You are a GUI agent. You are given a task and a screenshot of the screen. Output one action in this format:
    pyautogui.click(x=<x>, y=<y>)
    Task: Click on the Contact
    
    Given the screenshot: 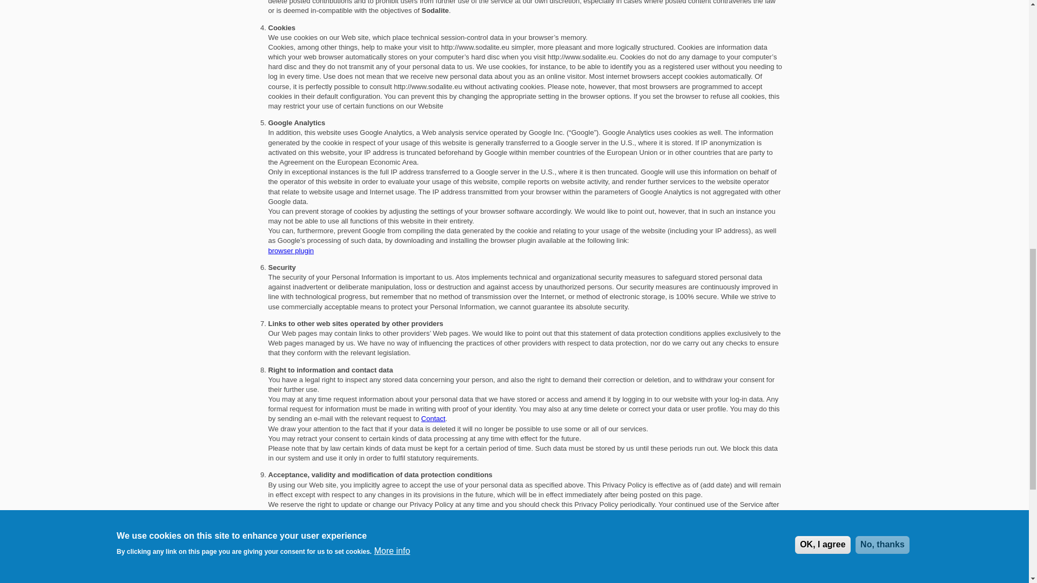 What is the action you would take?
    pyautogui.click(x=433, y=418)
    